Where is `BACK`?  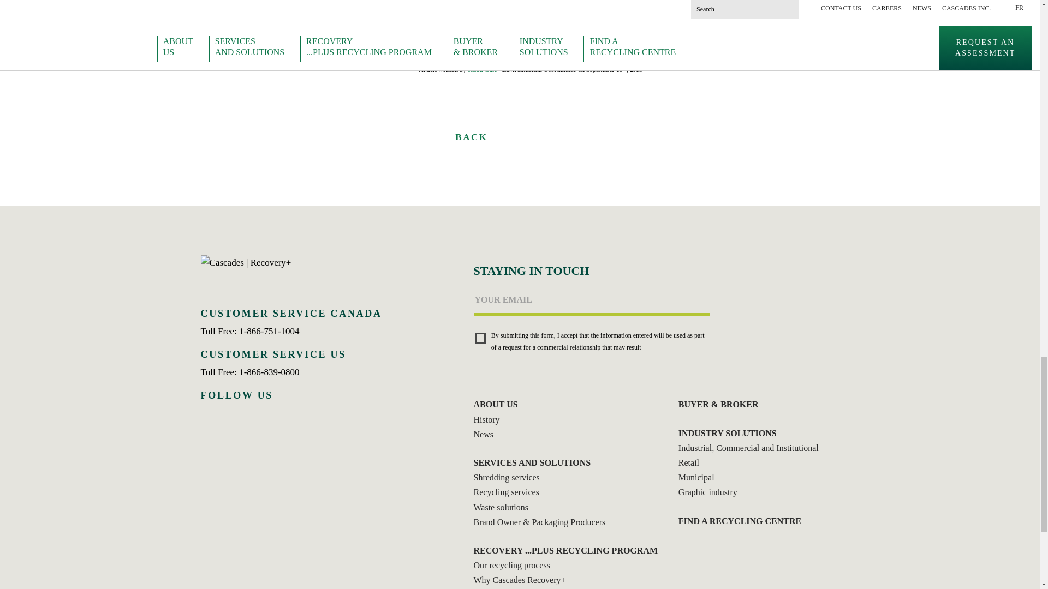 BACK is located at coordinates (454, 137).